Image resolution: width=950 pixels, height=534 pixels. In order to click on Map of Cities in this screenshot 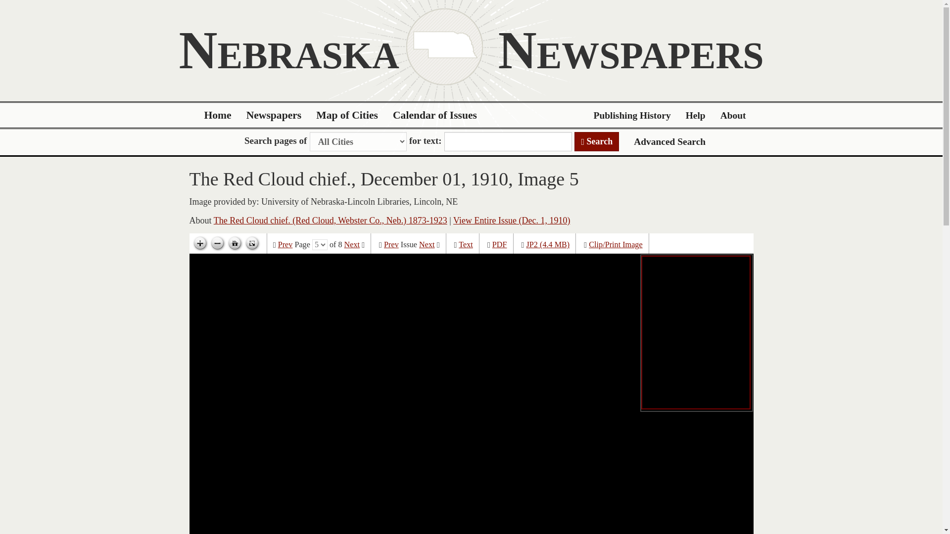, I will do `click(347, 115)`.